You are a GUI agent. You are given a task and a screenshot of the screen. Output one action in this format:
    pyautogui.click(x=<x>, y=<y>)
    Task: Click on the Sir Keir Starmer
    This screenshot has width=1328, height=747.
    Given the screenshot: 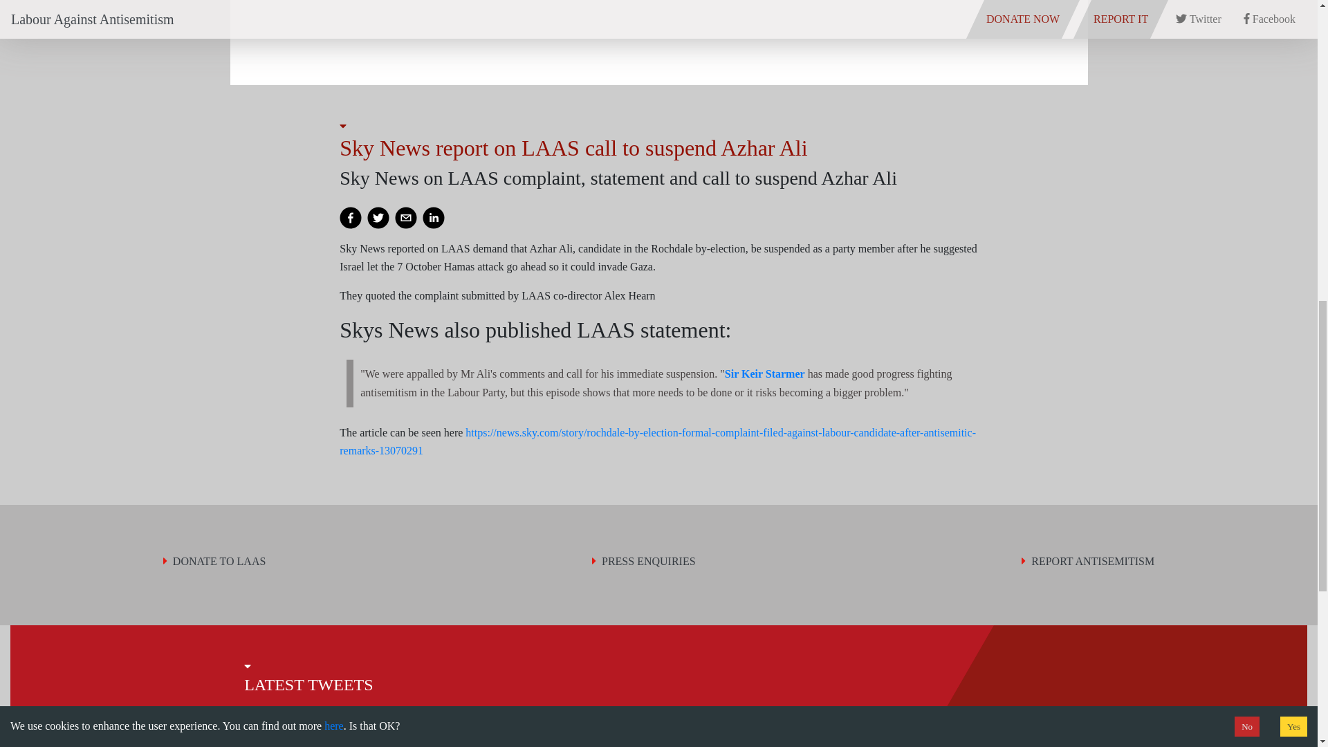 What is the action you would take?
    pyautogui.click(x=765, y=373)
    